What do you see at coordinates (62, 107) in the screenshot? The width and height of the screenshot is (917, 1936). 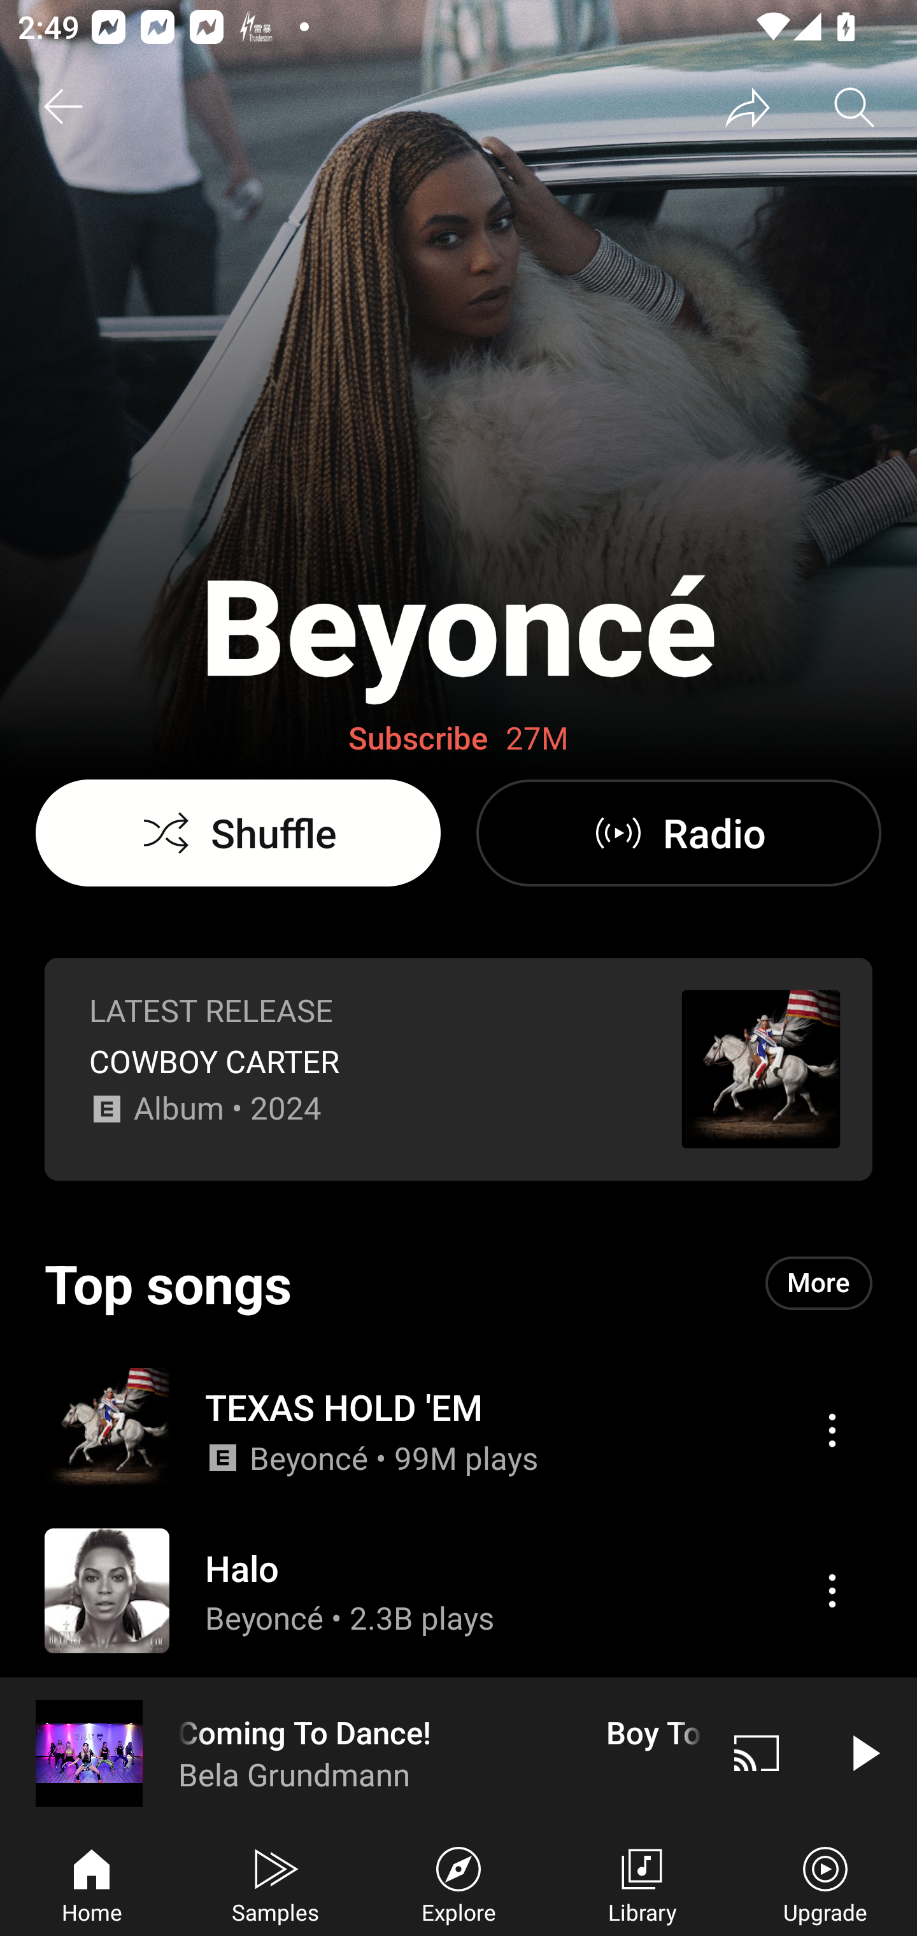 I see `Back` at bounding box center [62, 107].